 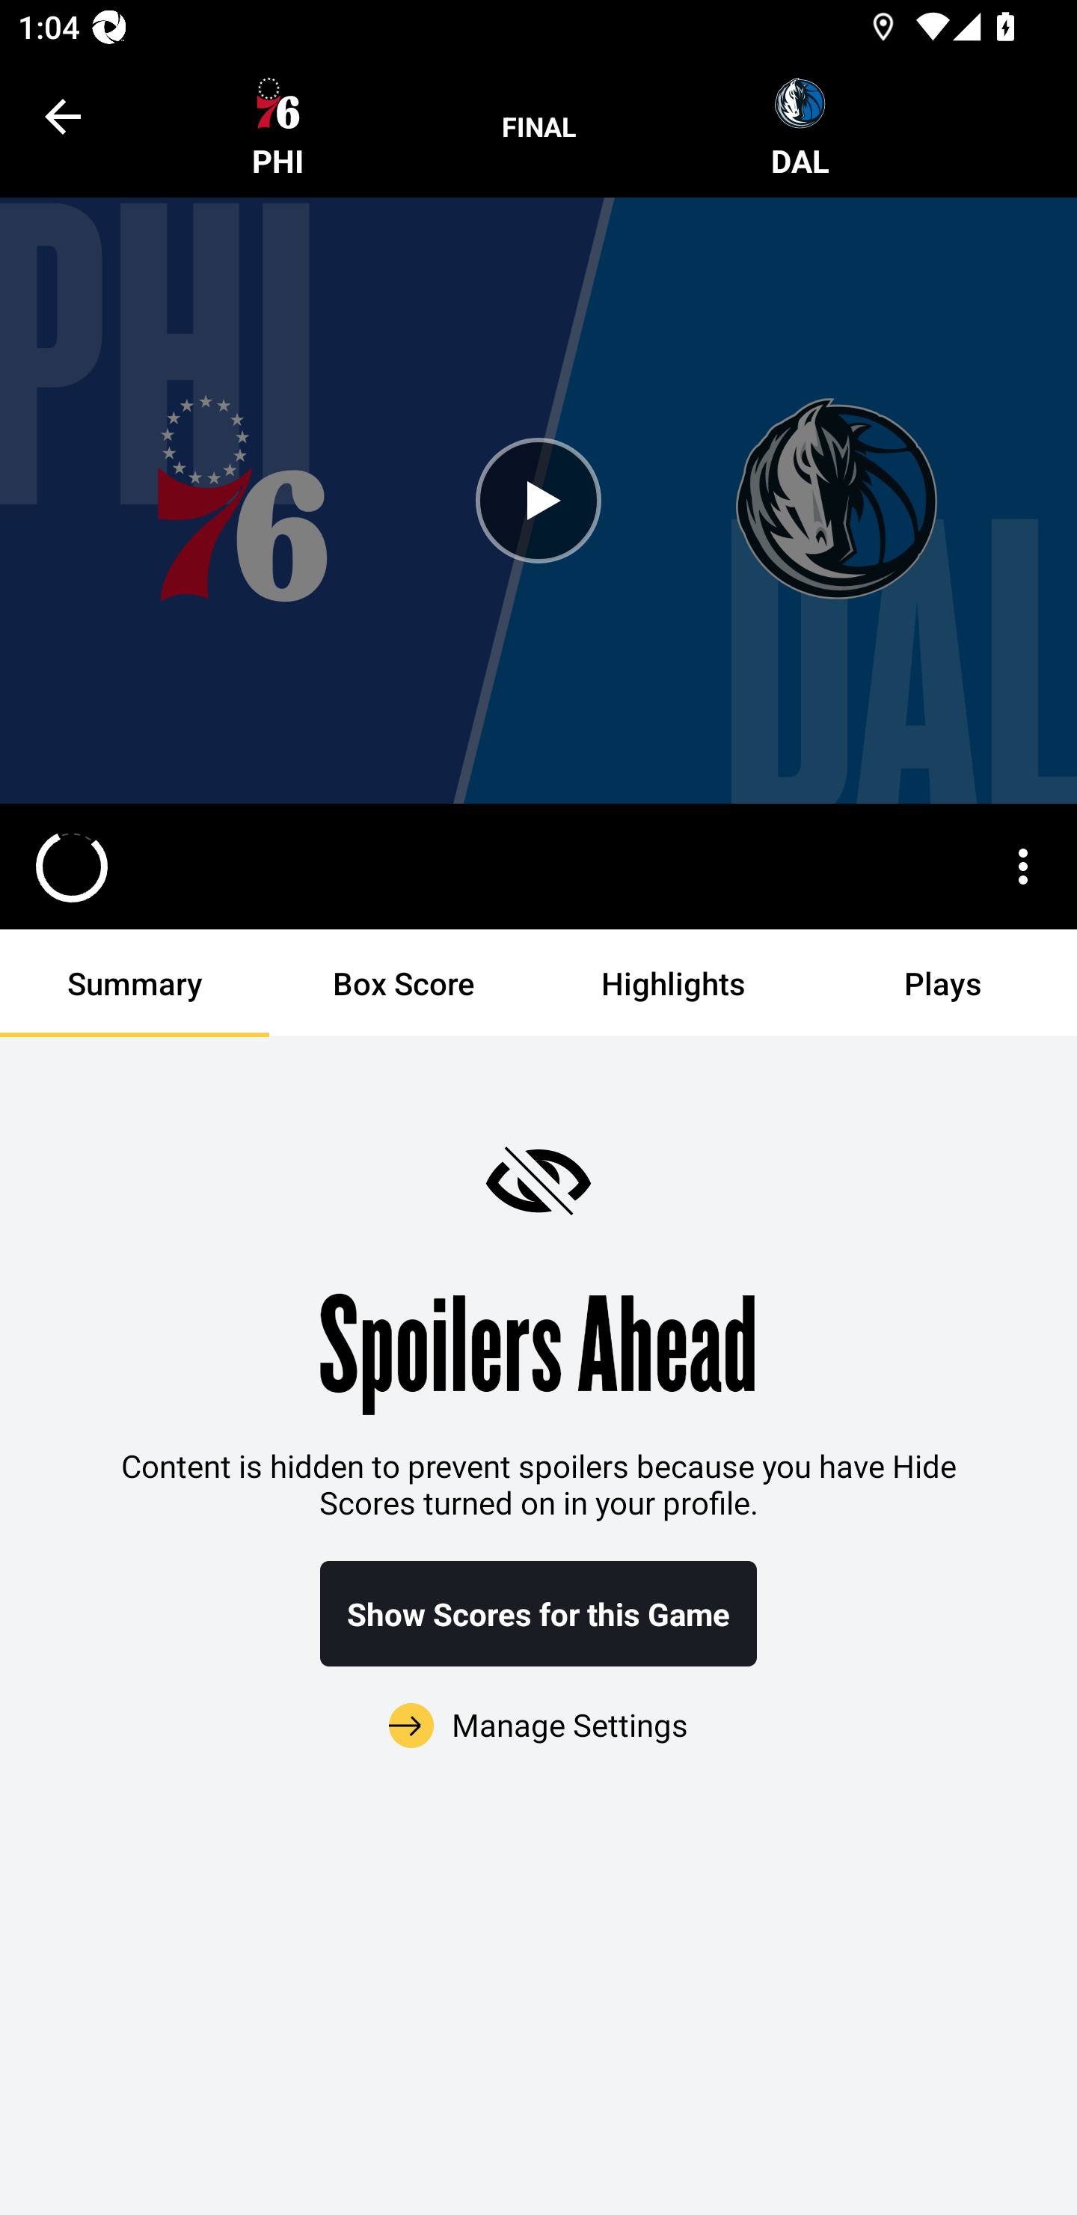 I want to click on Show Scores for this Game, so click(x=538, y=1613).